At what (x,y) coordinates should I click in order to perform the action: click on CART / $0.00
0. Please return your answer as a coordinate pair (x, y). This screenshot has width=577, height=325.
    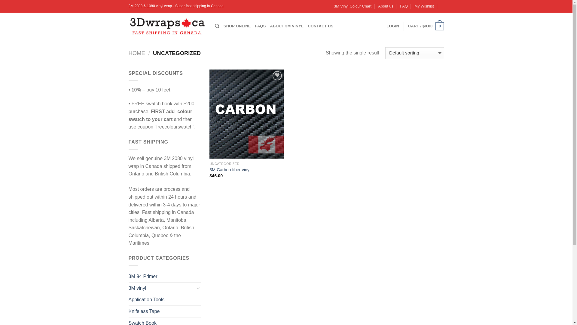
    Looking at the image, I should click on (426, 26).